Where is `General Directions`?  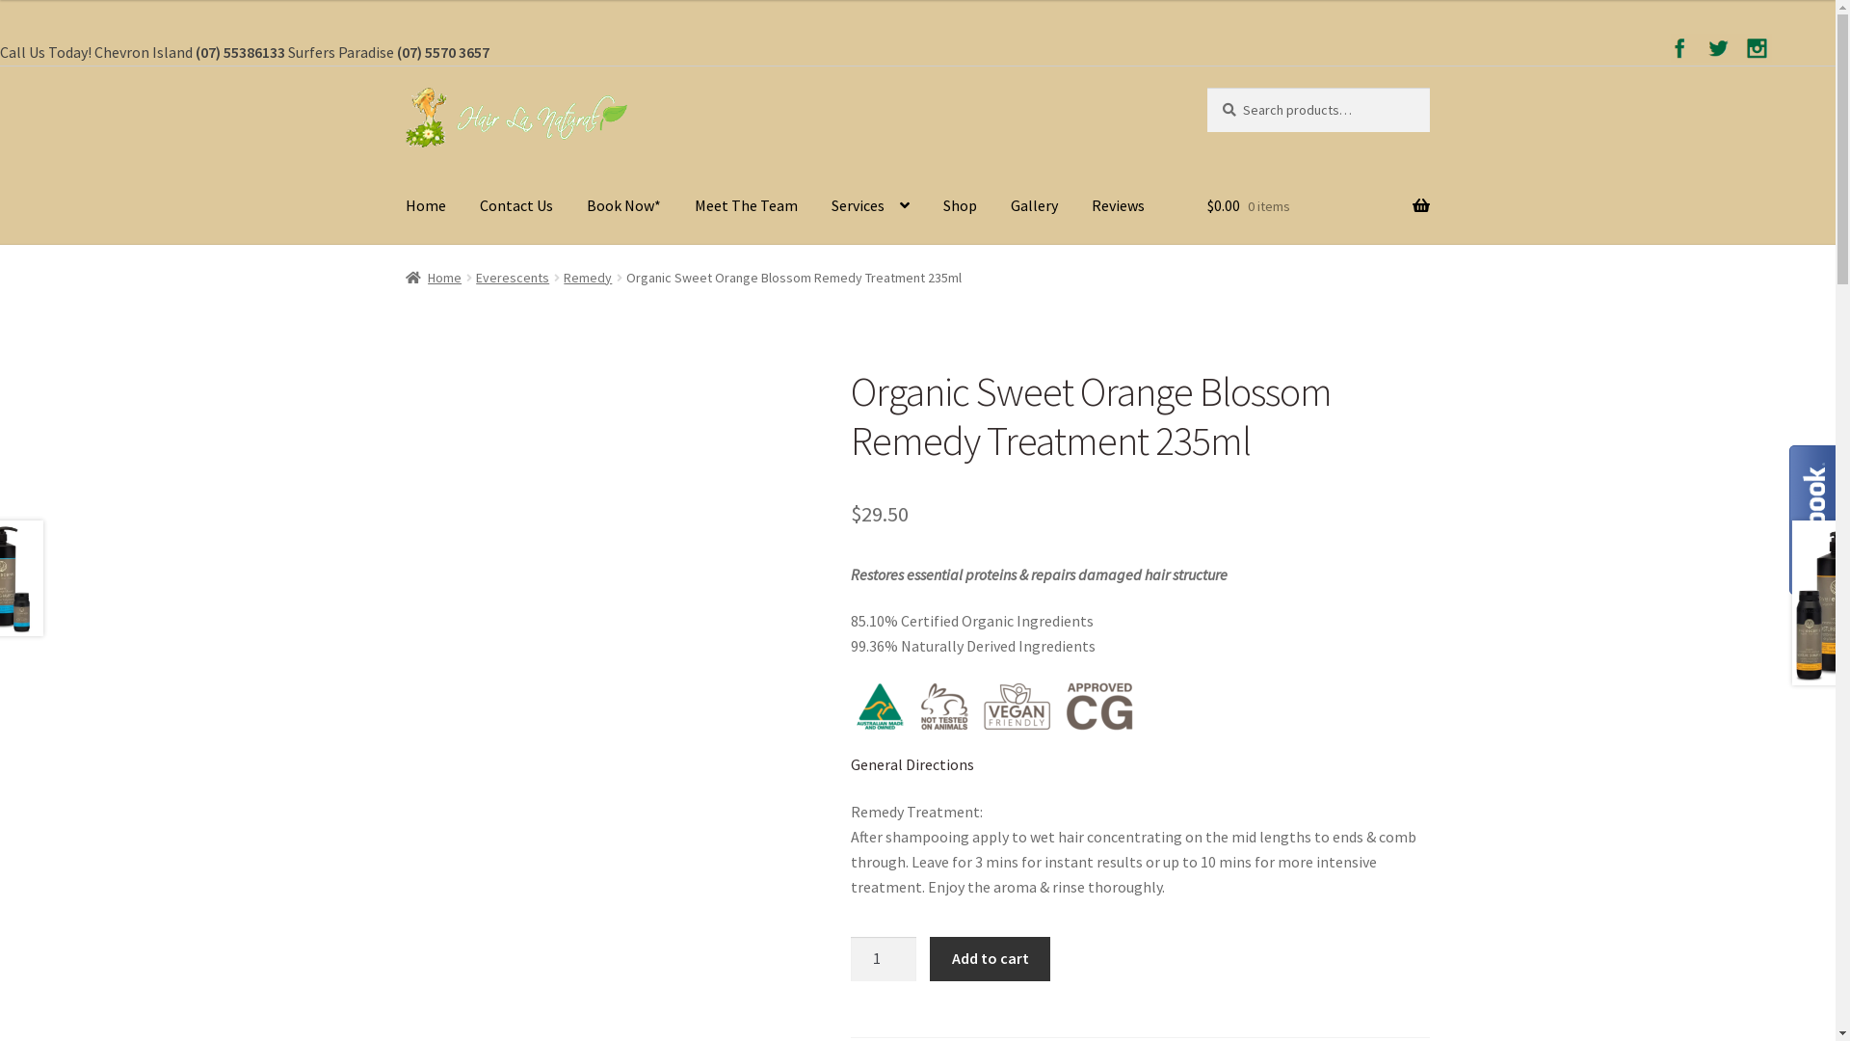
General Directions is located at coordinates (912, 764).